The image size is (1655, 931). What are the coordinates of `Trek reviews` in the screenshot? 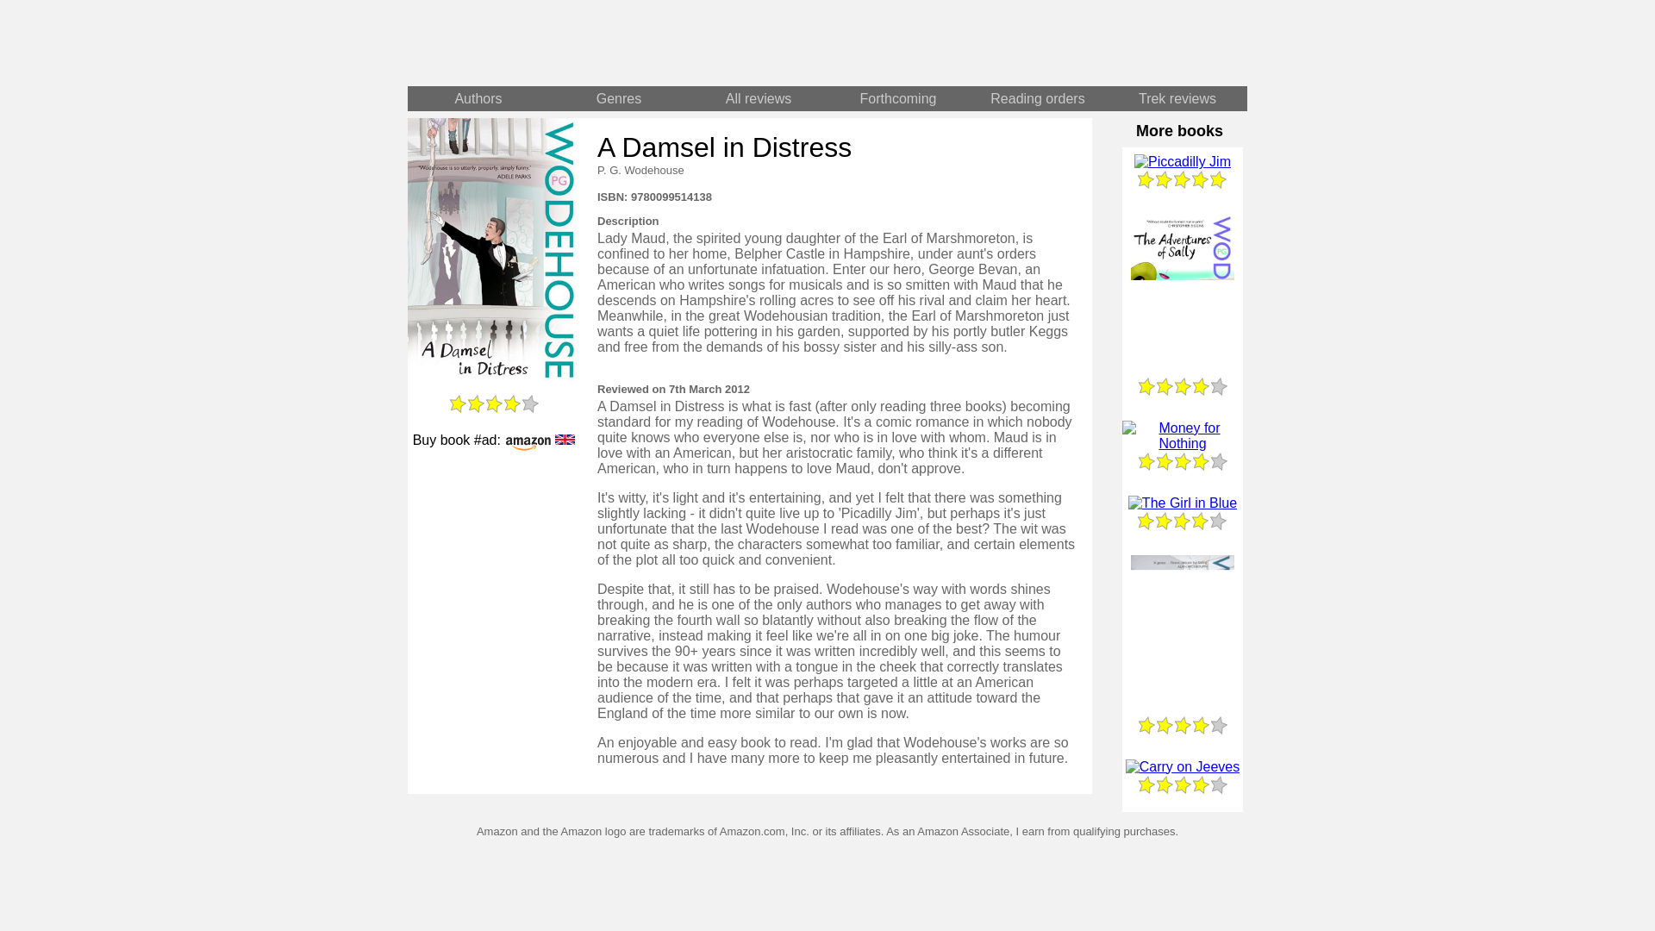 It's located at (1177, 98).